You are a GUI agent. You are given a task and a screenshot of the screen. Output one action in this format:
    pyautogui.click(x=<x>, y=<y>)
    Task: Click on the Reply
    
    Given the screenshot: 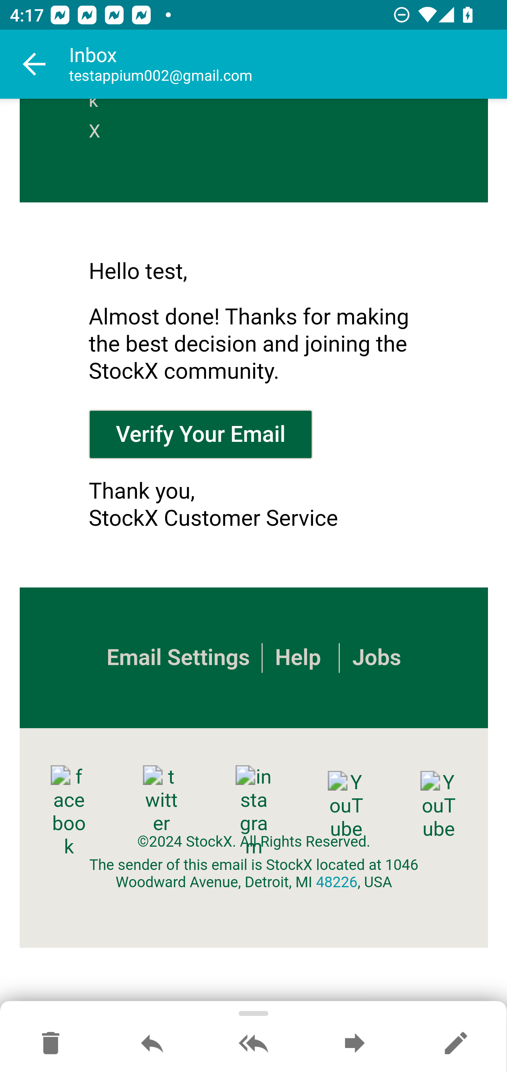 What is the action you would take?
    pyautogui.click(x=152, y=1044)
    